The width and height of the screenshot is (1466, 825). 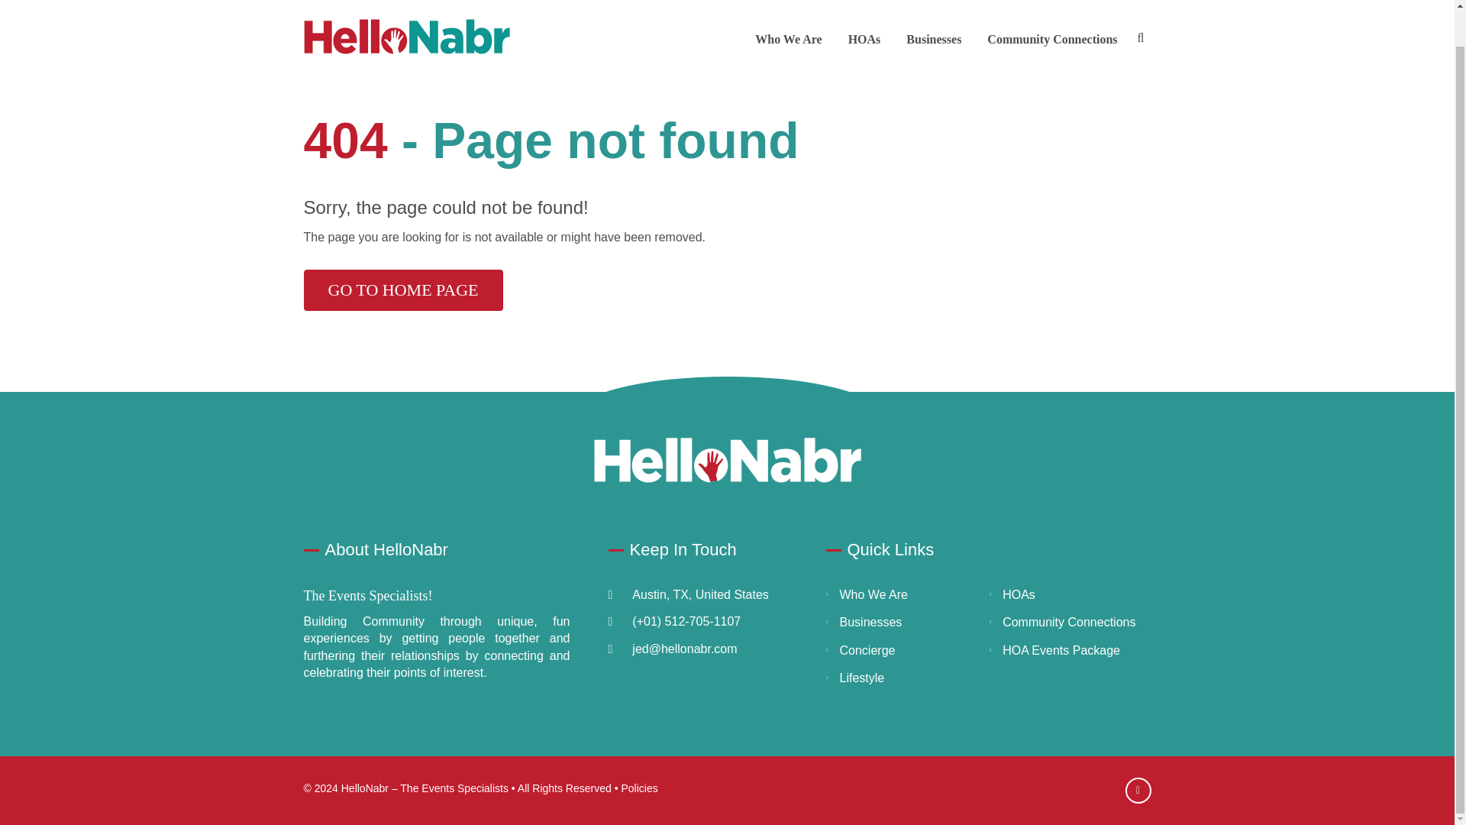 What do you see at coordinates (1051, 6) in the screenshot?
I see `Community Connections` at bounding box center [1051, 6].